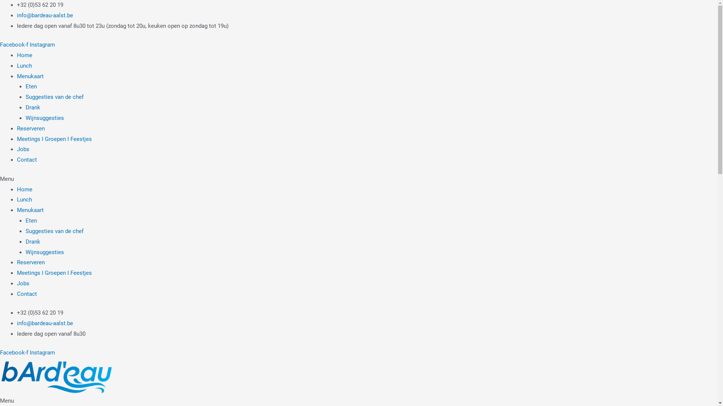  What do you see at coordinates (23, 149) in the screenshot?
I see `Jobs` at bounding box center [23, 149].